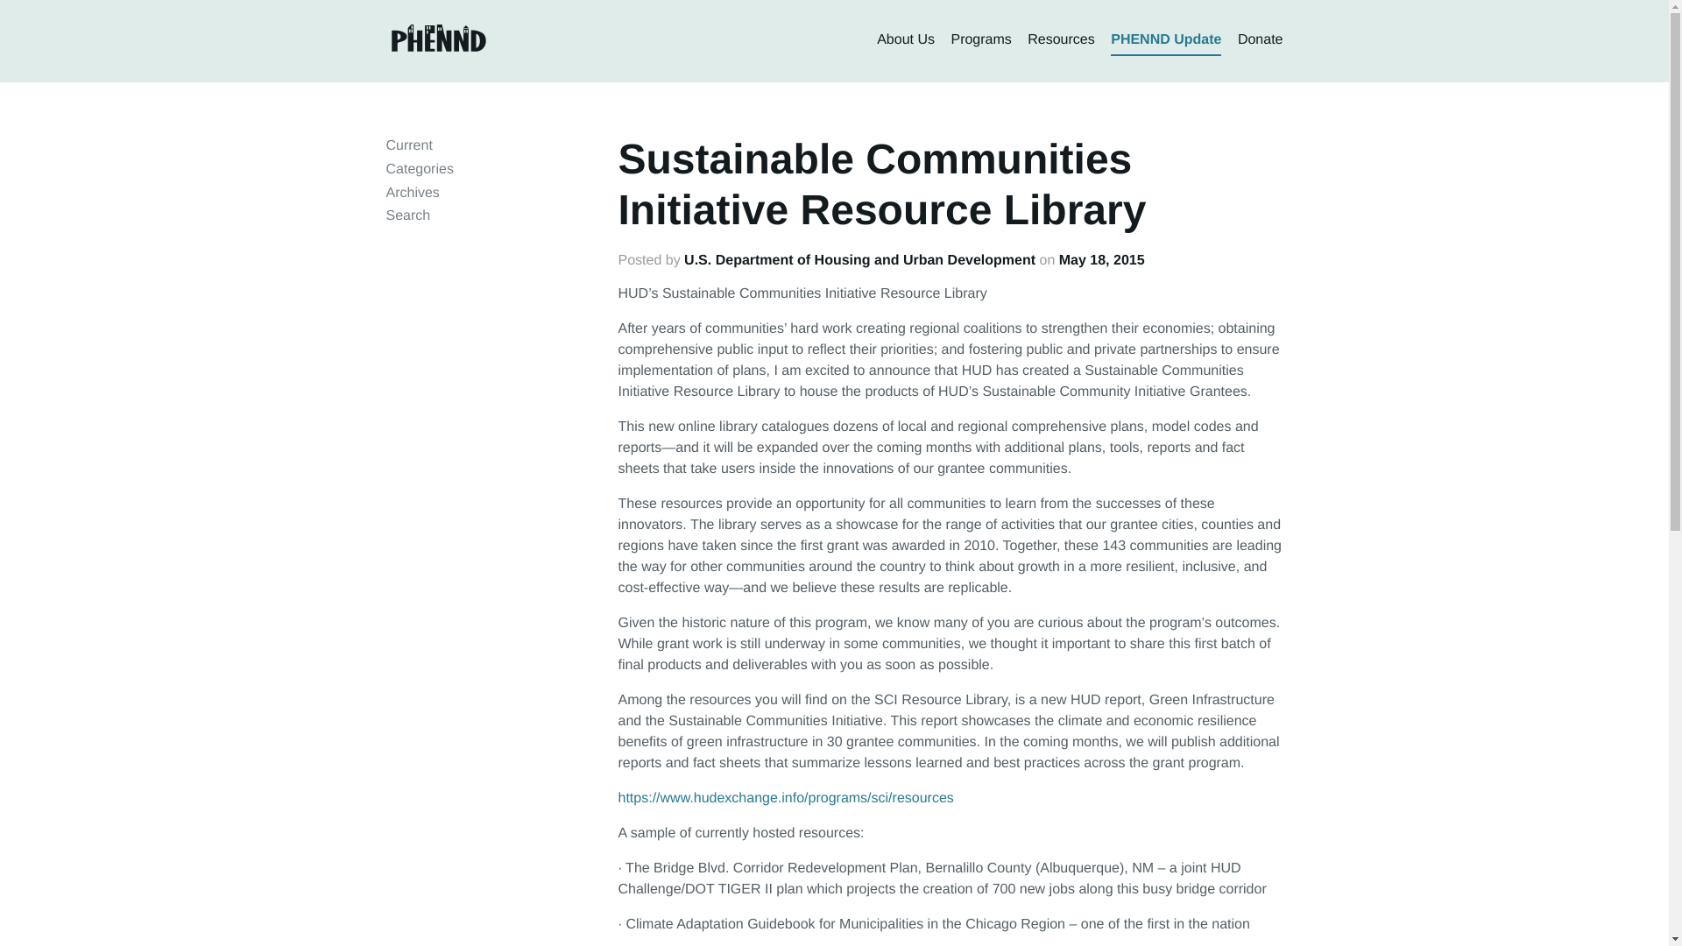 Image resolution: width=1682 pixels, height=946 pixels. I want to click on Categories, so click(419, 168).